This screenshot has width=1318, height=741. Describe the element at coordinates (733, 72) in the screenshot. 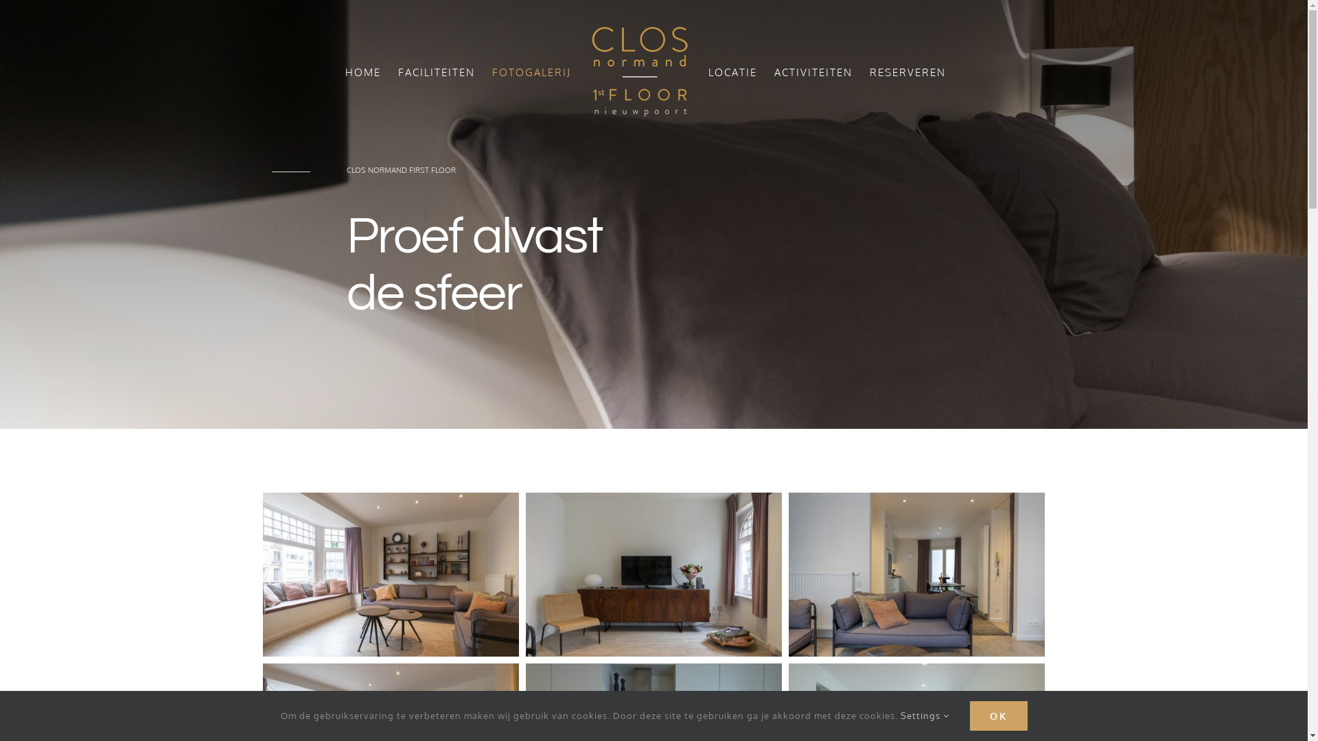

I see `LOCATIE` at that location.